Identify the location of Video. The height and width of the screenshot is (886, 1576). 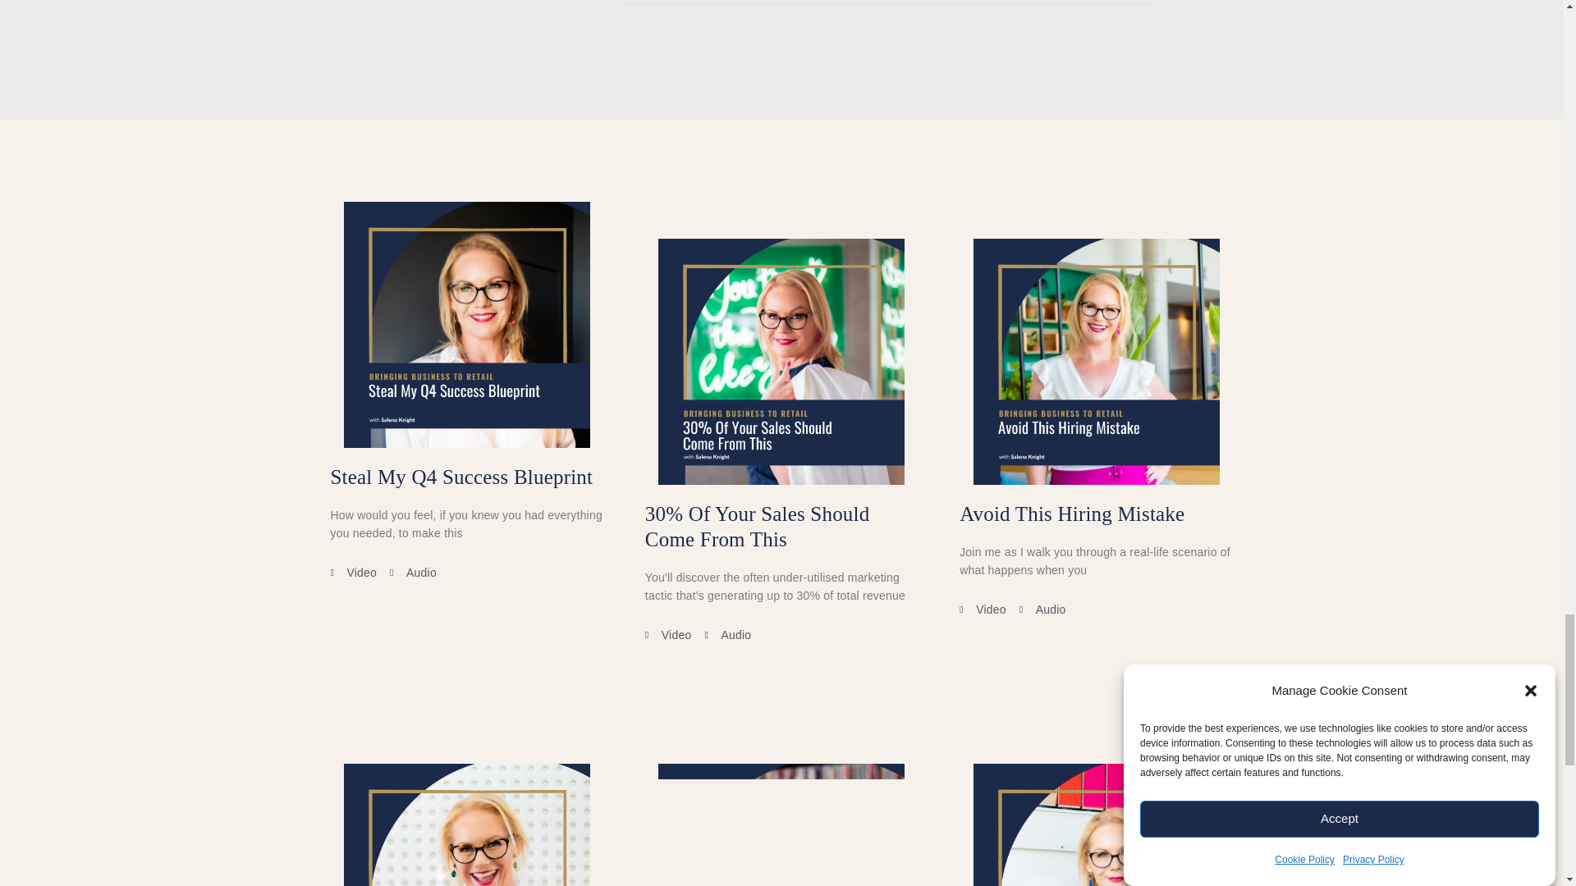
(983, 609).